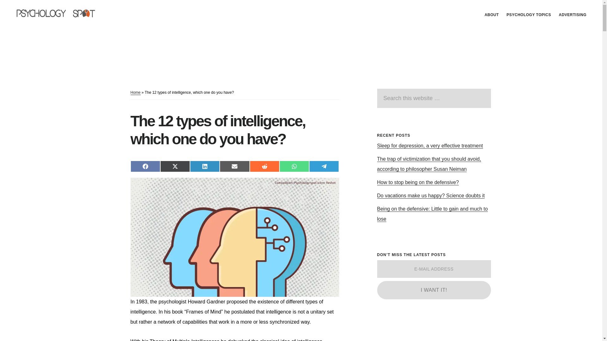 Image resolution: width=607 pixels, height=341 pixels. What do you see at coordinates (529, 15) in the screenshot?
I see `PSYCHOLOGY TOPICS` at bounding box center [529, 15].